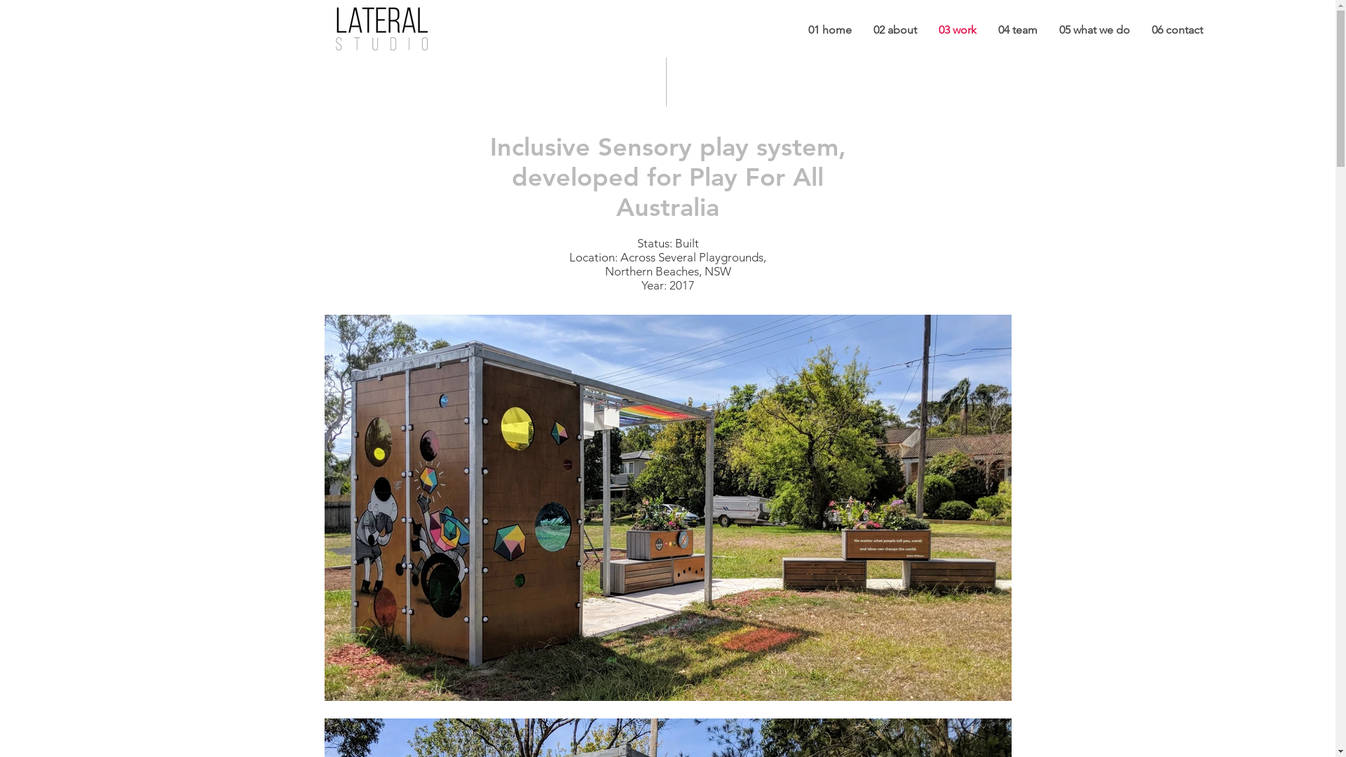  Describe the element at coordinates (1018, 29) in the screenshot. I see `04 team` at that location.